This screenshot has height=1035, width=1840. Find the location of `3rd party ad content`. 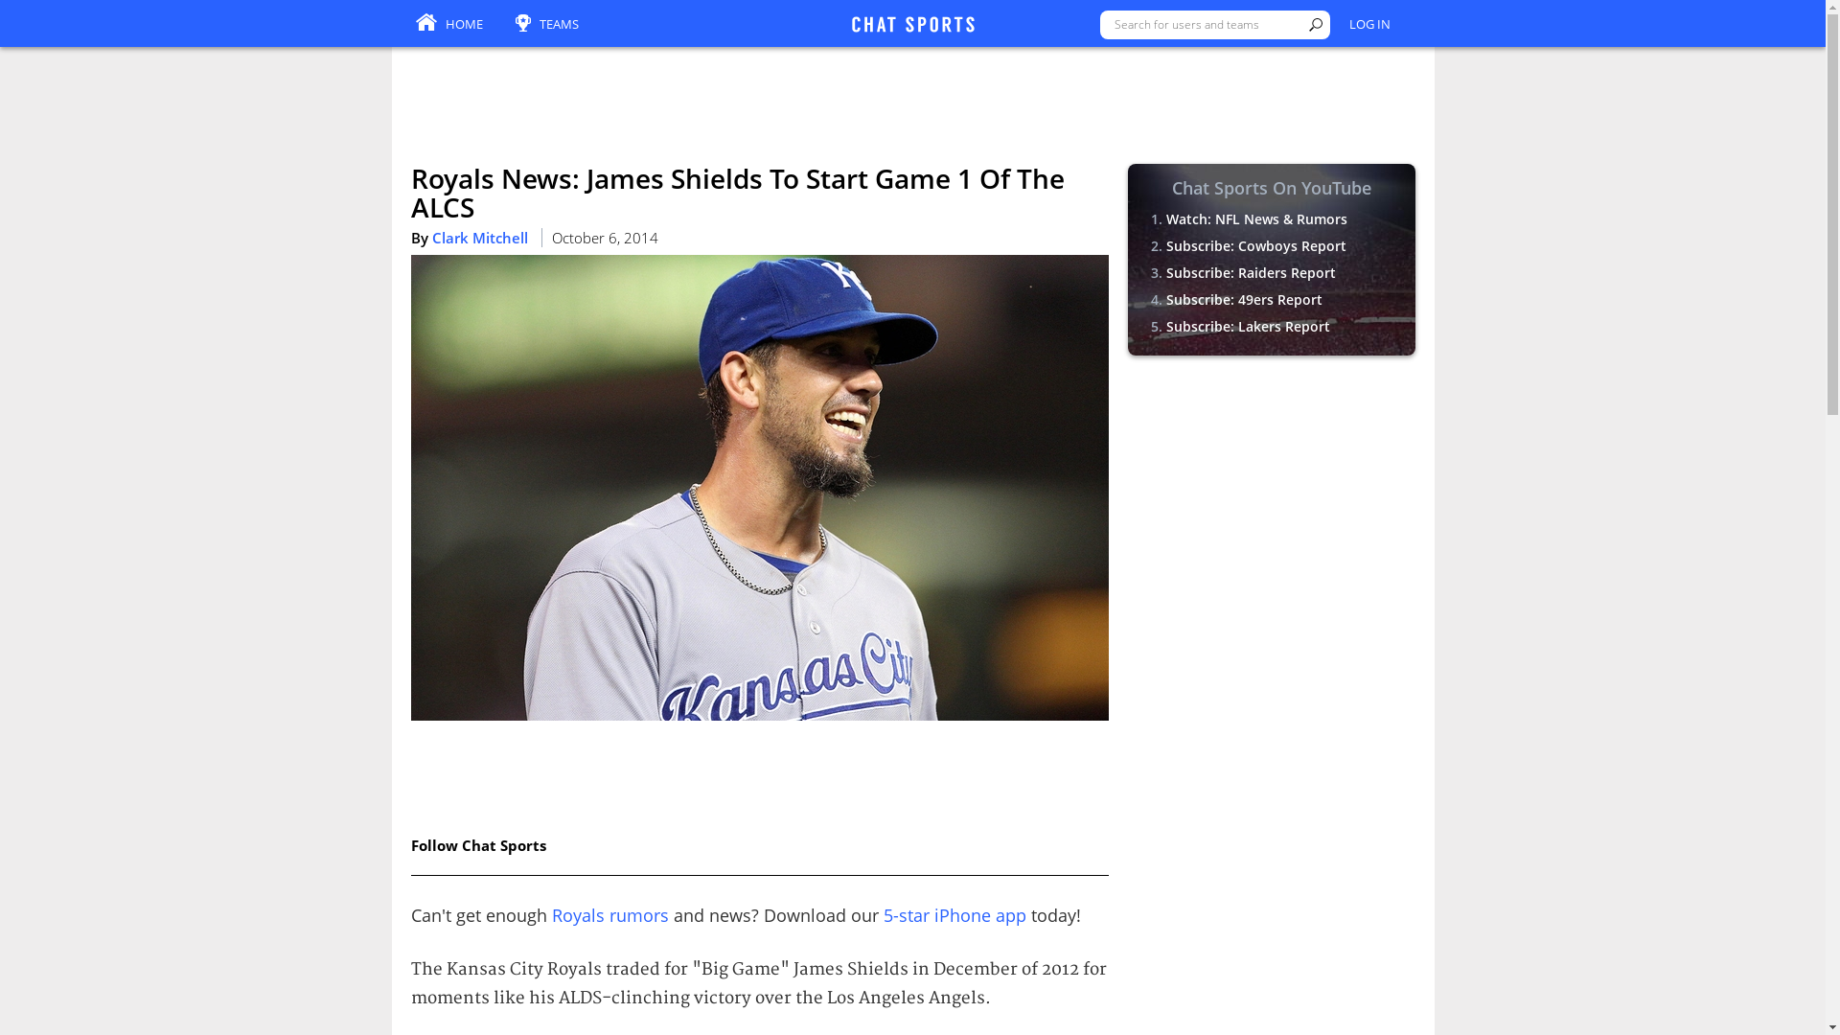

3rd party ad content is located at coordinates (1271, 494).